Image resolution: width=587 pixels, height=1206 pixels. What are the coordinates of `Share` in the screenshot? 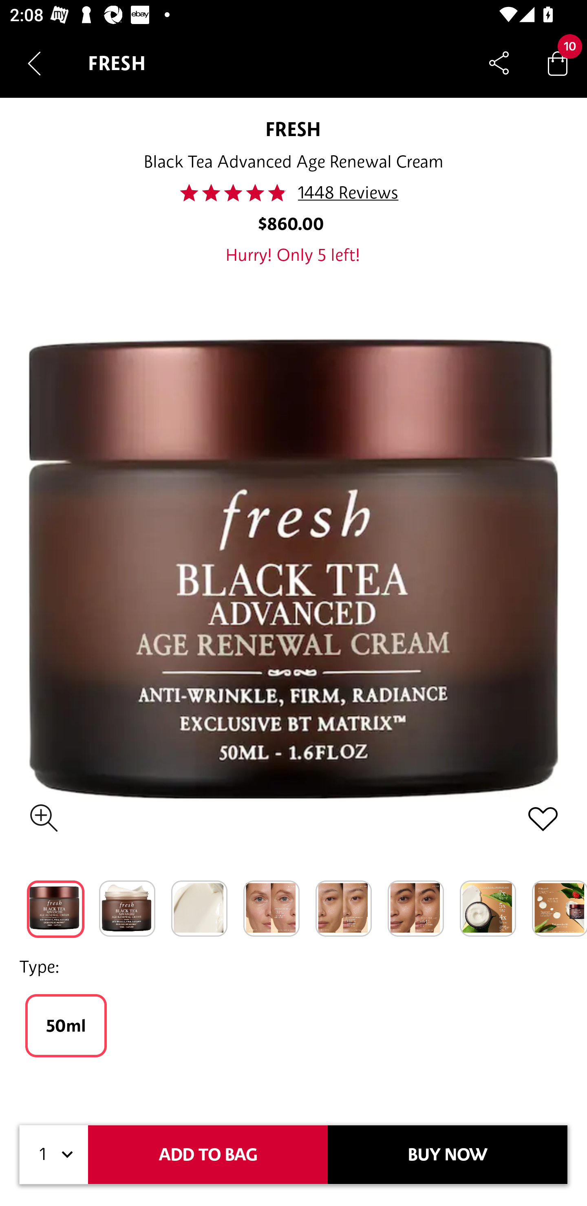 It's located at (499, 63).